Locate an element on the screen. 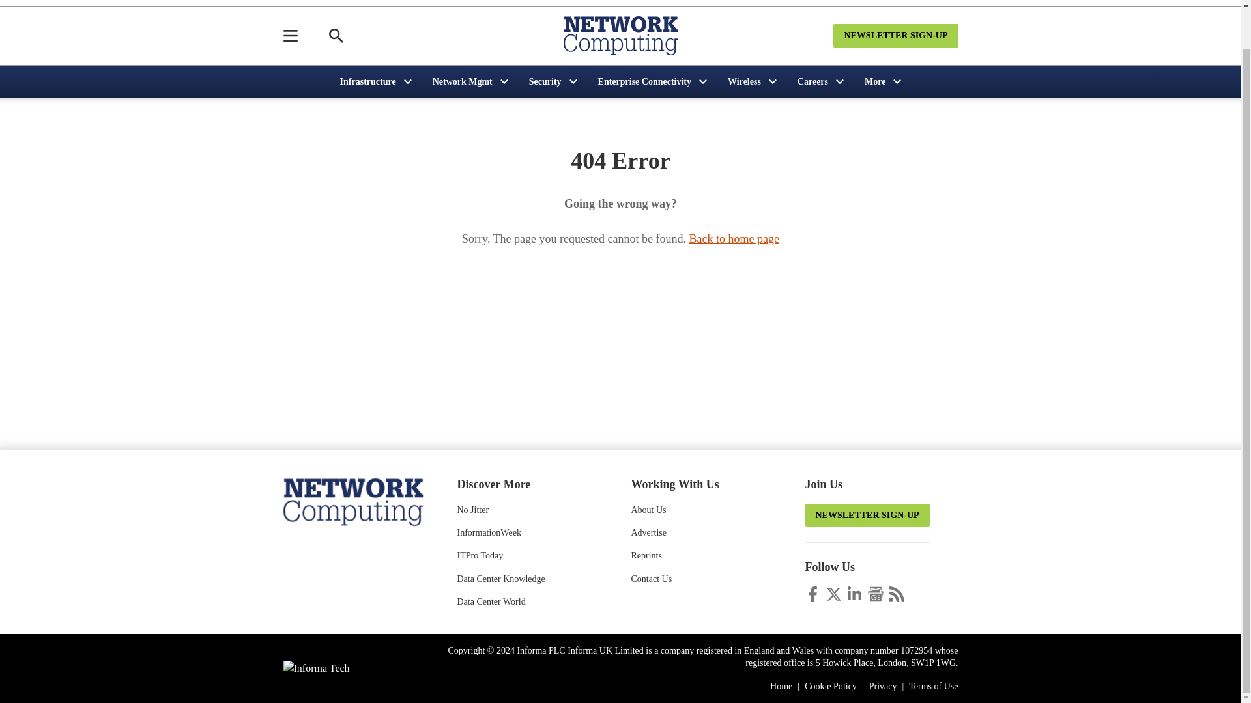  Network Computing Logo is located at coordinates (620, 35).